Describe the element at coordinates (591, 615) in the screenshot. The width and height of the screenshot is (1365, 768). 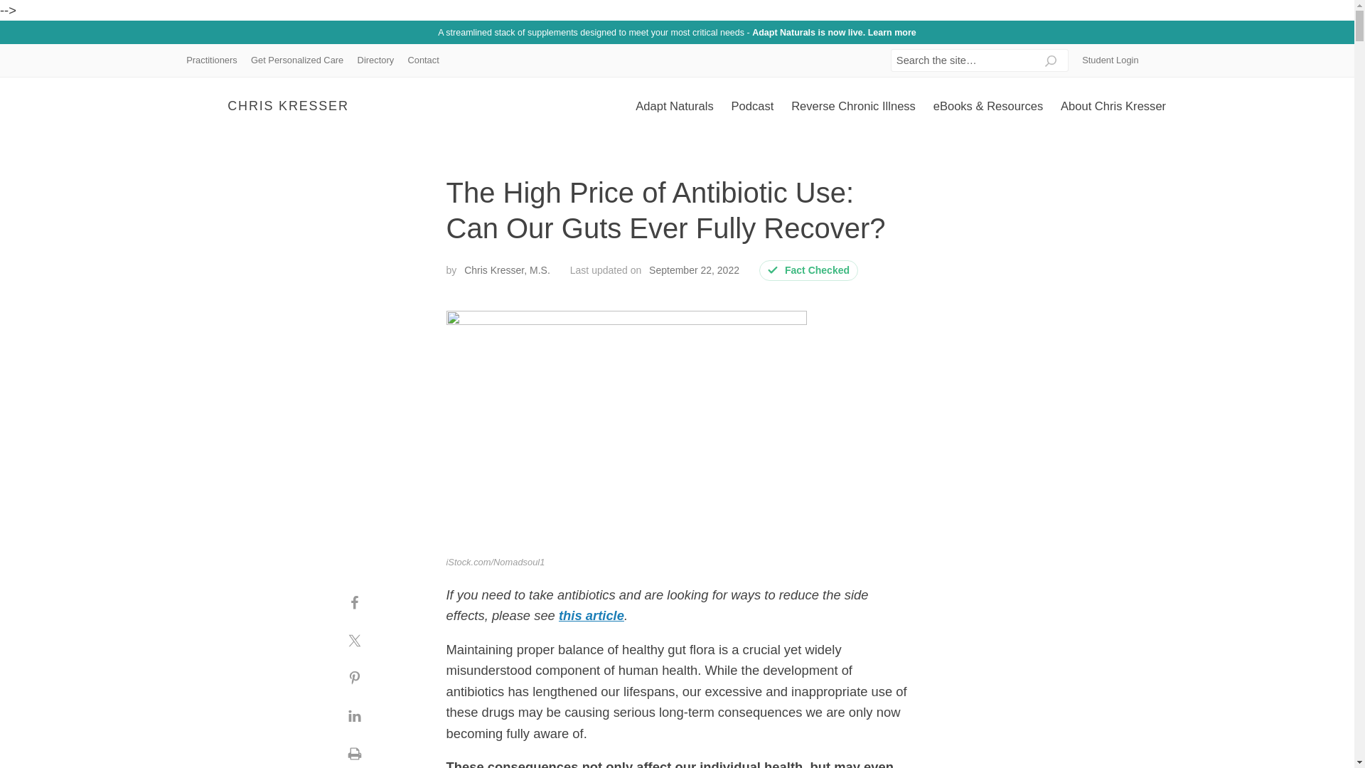
I see `this article` at that location.